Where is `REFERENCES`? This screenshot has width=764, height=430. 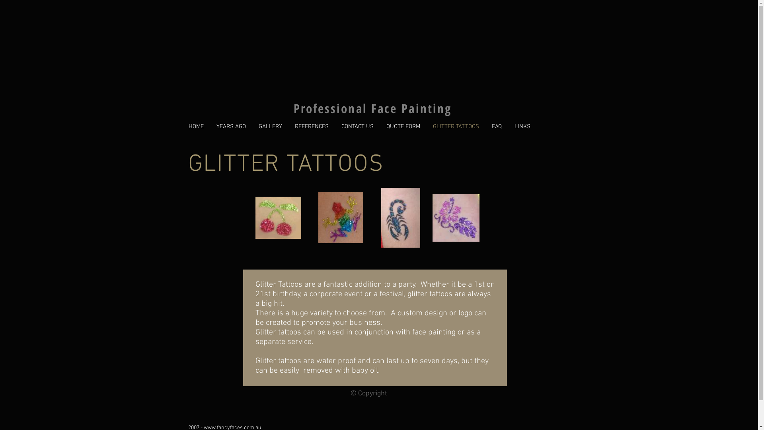
REFERENCES is located at coordinates (311, 127).